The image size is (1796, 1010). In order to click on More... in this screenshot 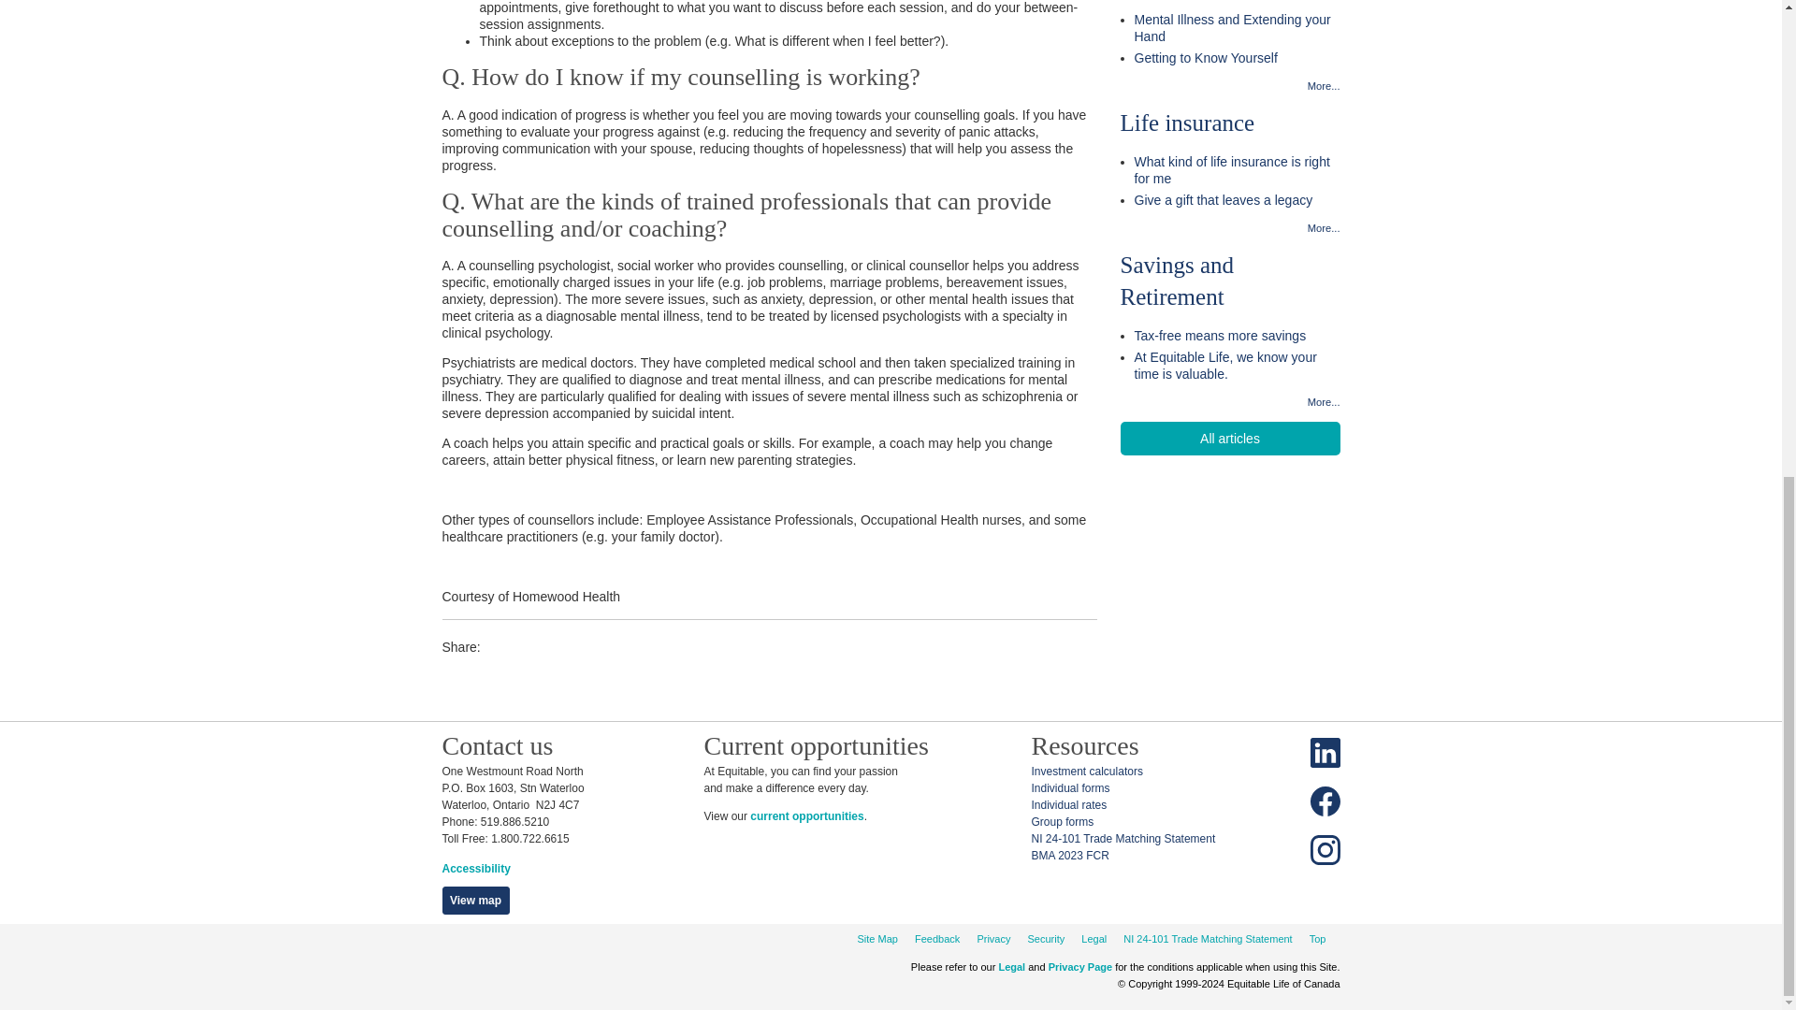, I will do `click(1230, 227)`.